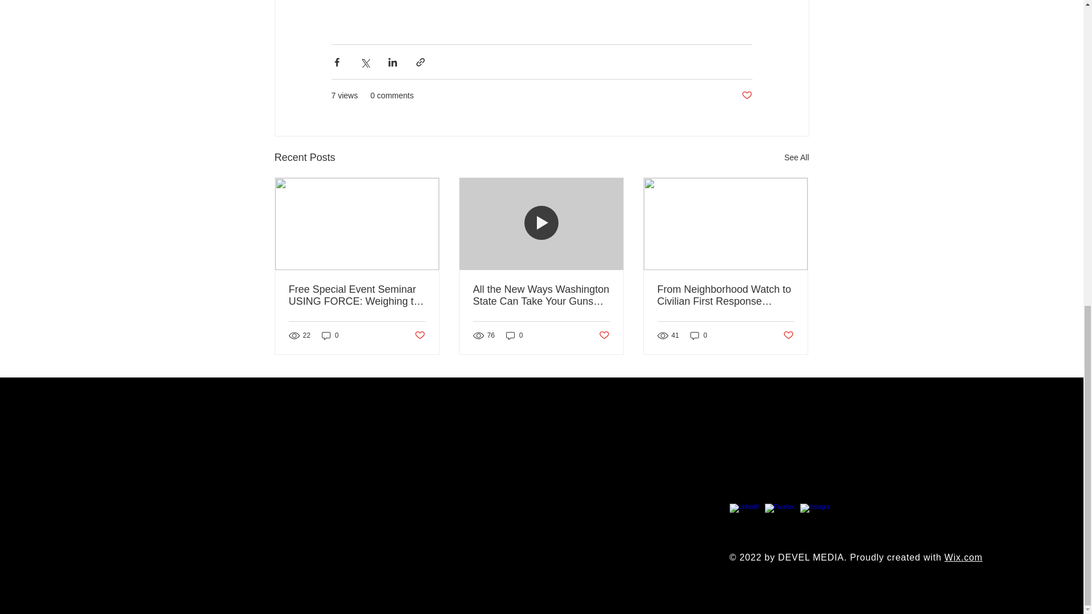 Image resolution: width=1092 pixels, height=614 pixels. I want to click on Post not marked as liked, so click(604, 335).